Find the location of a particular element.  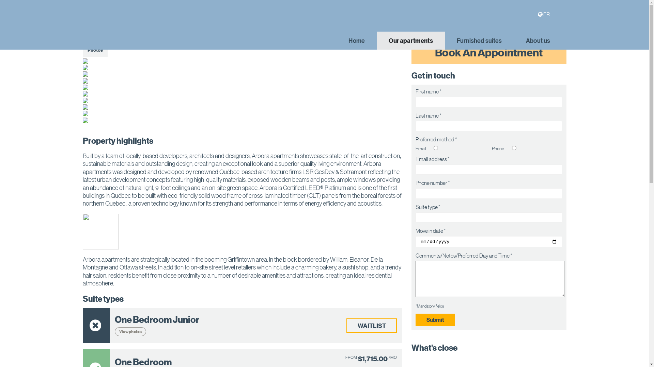

submit is located at coordinates (10, 3).